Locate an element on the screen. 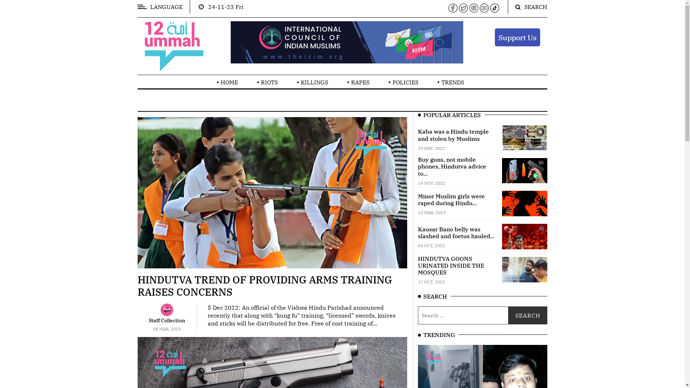  RAPES is located at coordinates (360, 82).